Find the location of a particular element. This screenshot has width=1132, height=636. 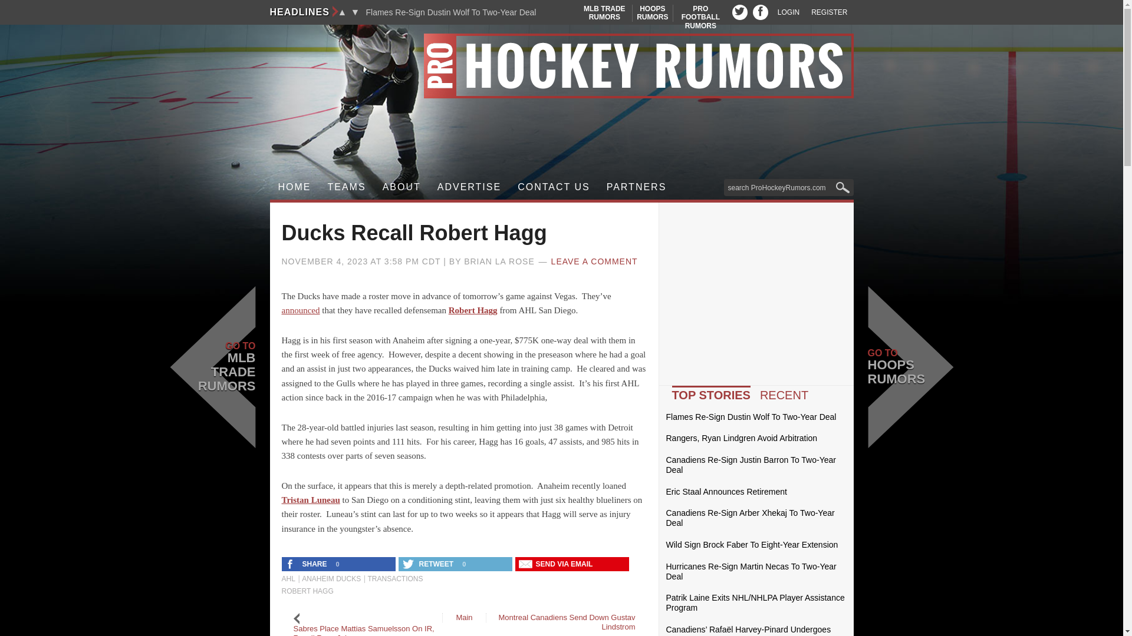

Next is located at coordinates (652, 13).